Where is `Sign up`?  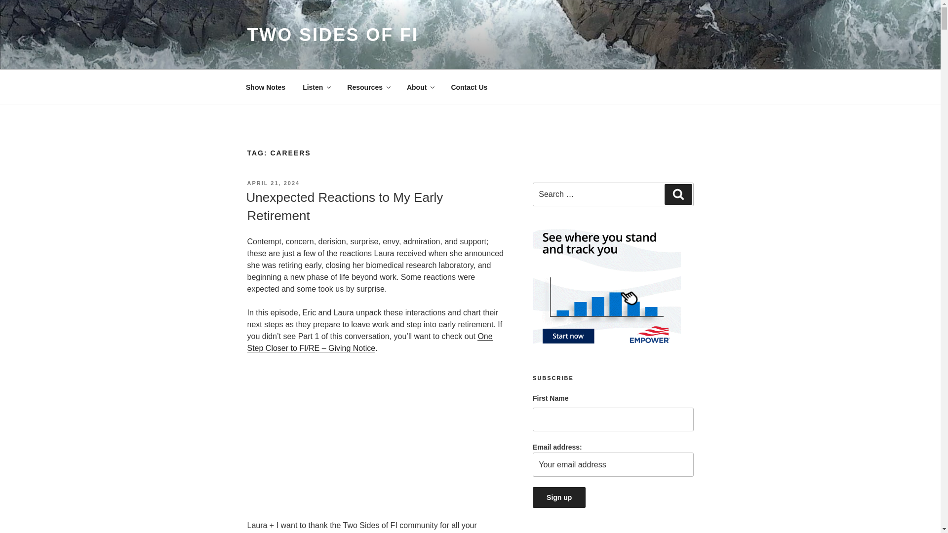
Sign up is located at coordinates (559, 497).